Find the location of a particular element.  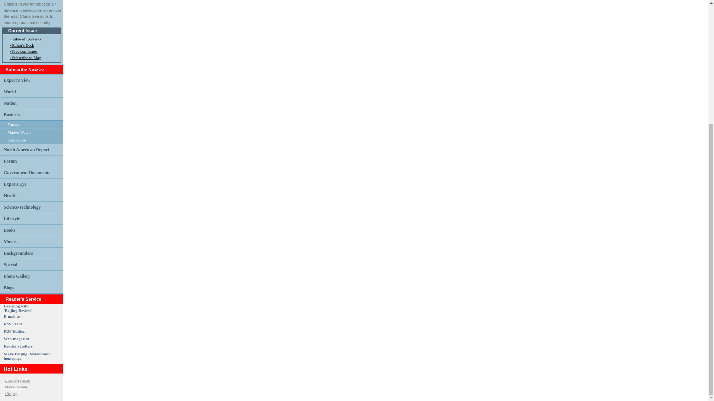

RSS Feeds is located at coordinates (16, 140).